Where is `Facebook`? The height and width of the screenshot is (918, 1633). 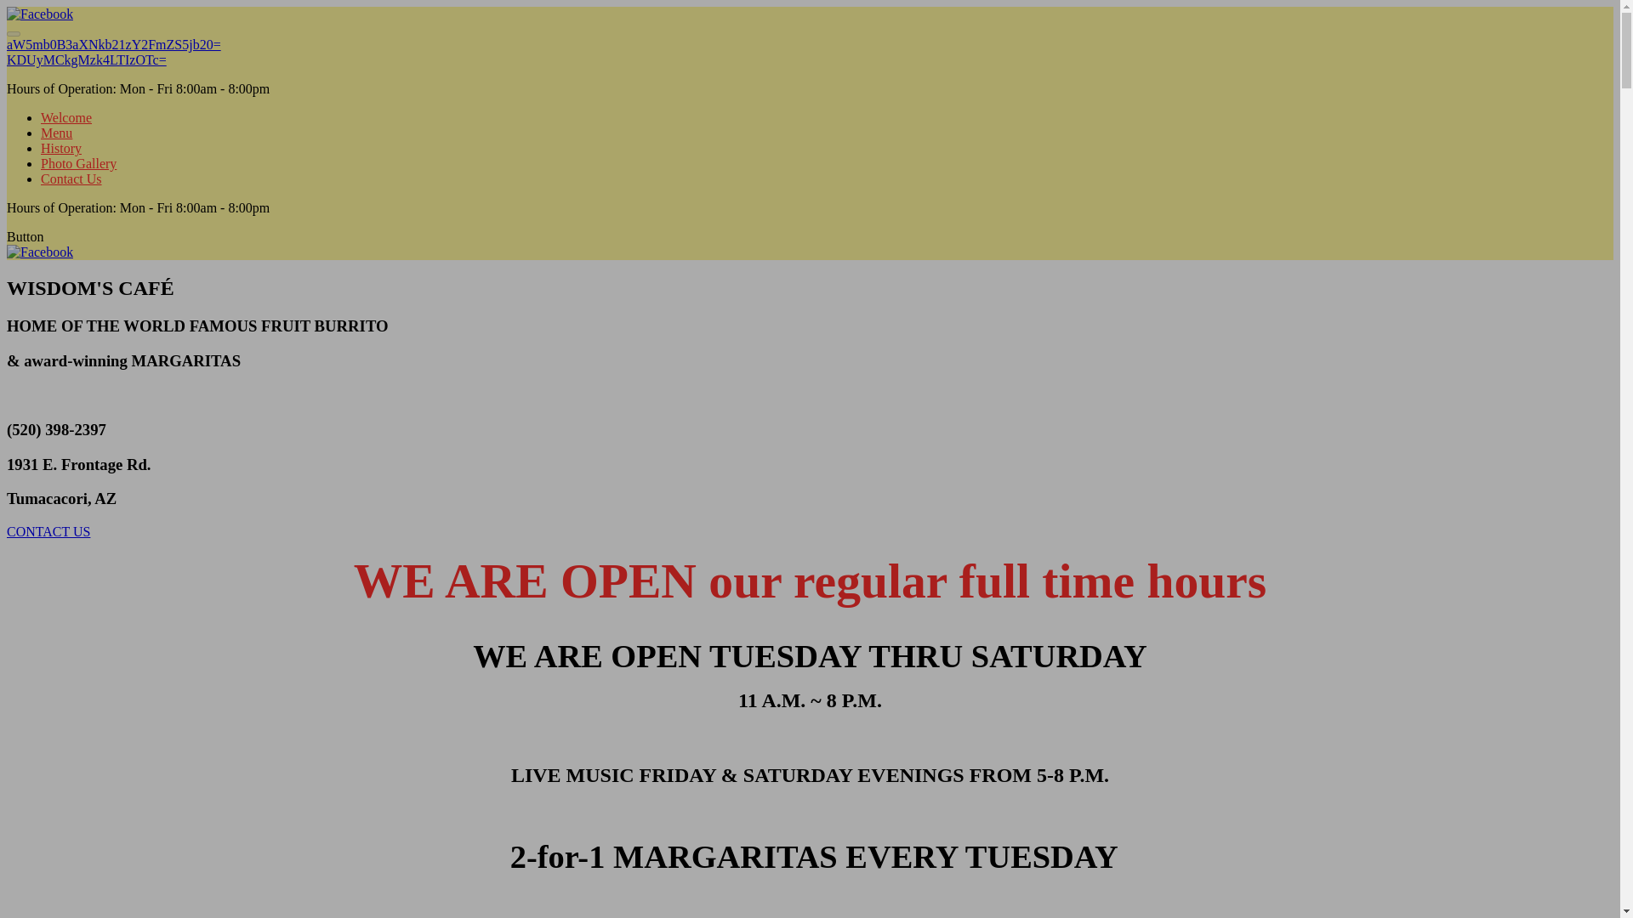 Facebook is located at coordinates (39, 14).